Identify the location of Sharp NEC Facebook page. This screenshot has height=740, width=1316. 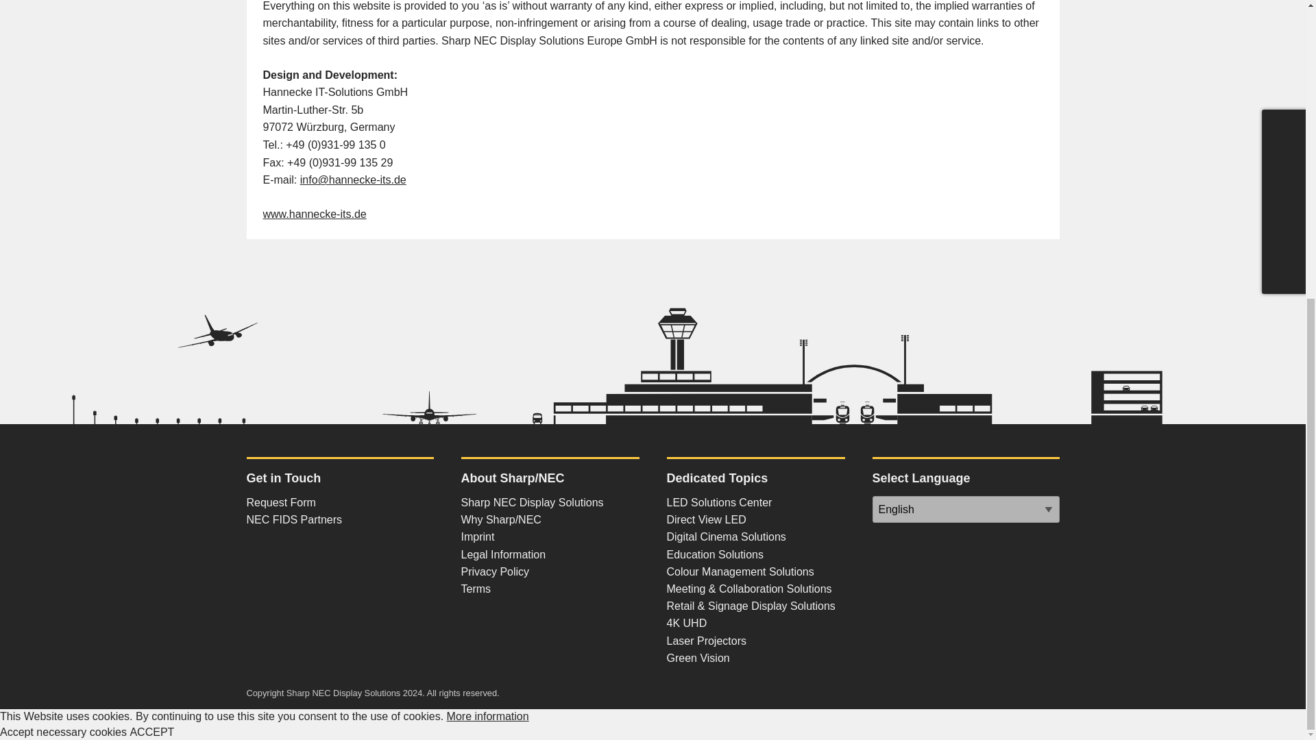
(356, 547).